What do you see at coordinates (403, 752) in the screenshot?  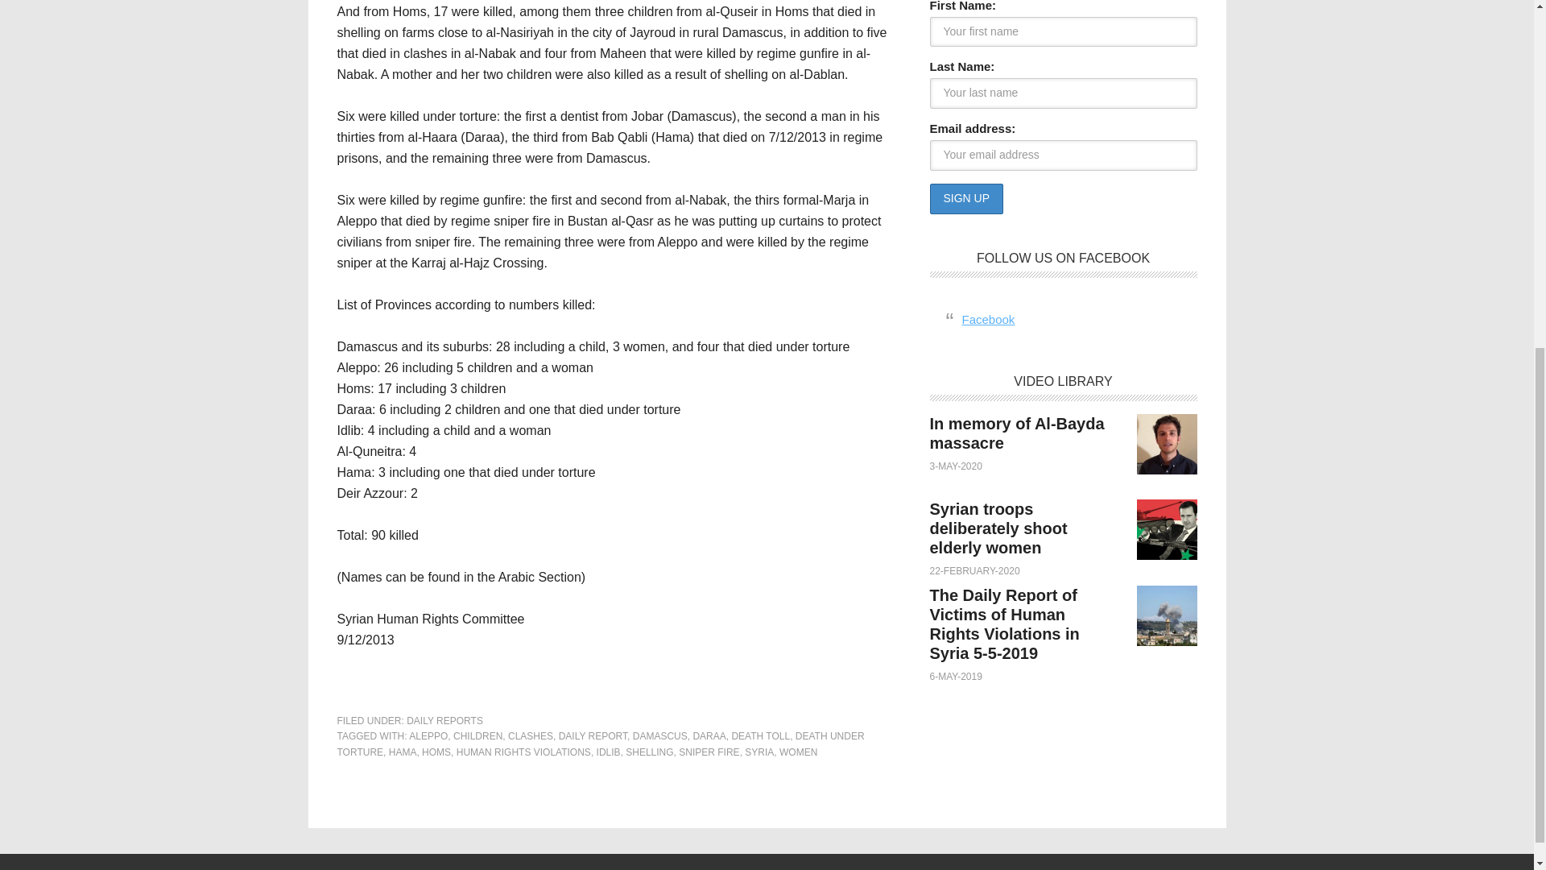 I see `HAMA` at bounding box center [403, 752].